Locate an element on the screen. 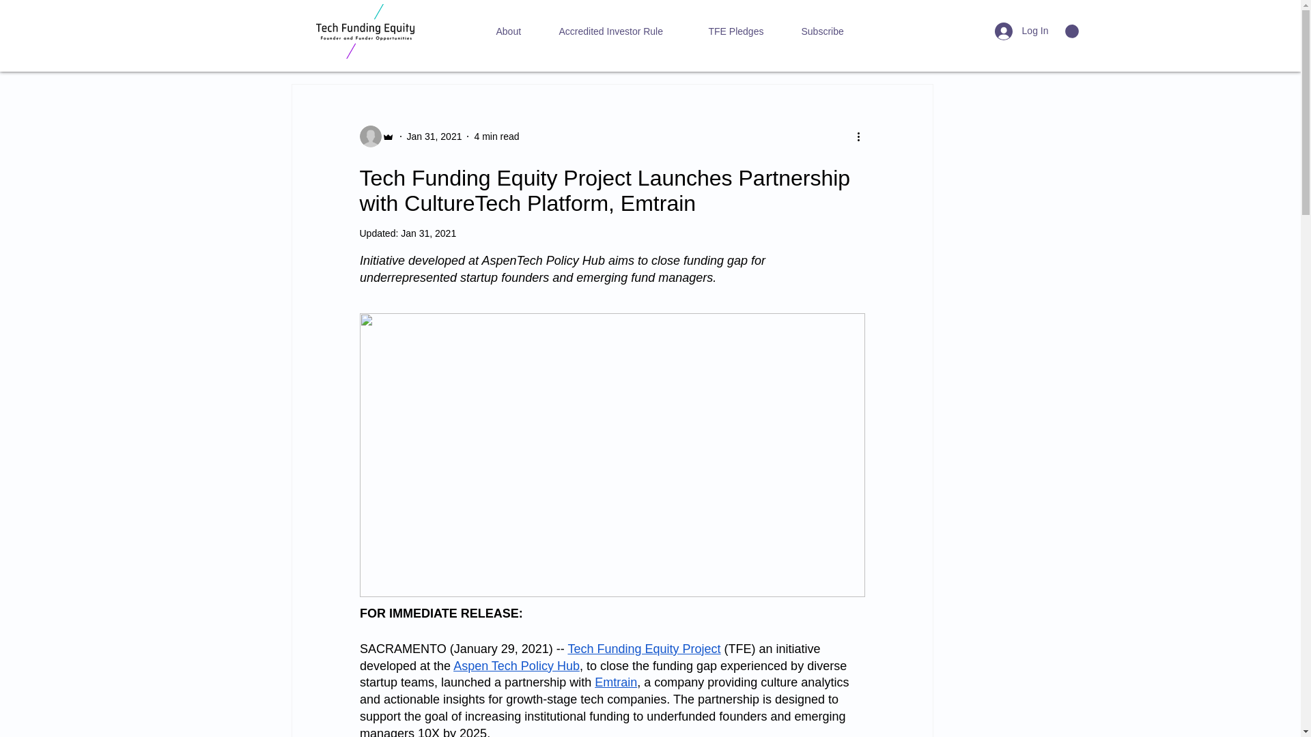  TFE Opportunity Pledge is located at coordinates (699, 43).